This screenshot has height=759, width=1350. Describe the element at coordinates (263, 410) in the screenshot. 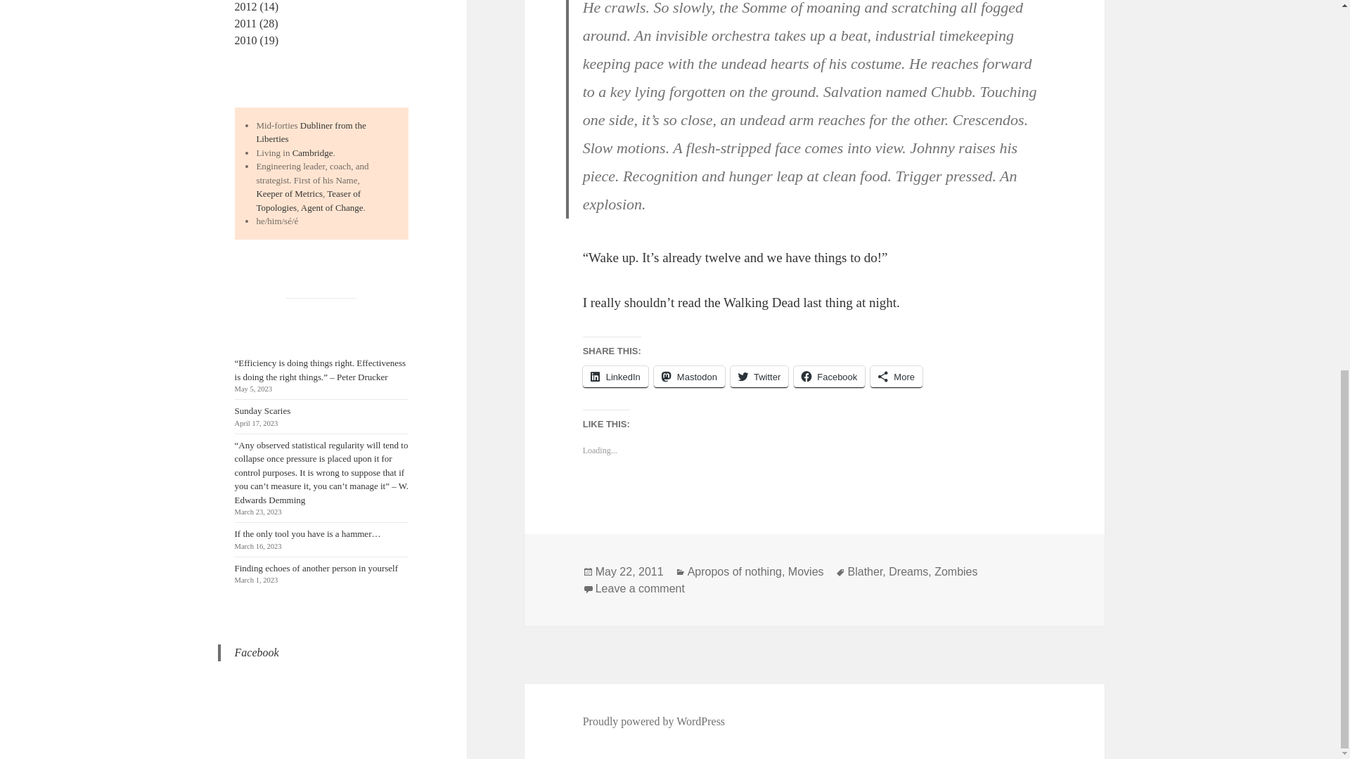

I see `Sunday Scaries` at that location.